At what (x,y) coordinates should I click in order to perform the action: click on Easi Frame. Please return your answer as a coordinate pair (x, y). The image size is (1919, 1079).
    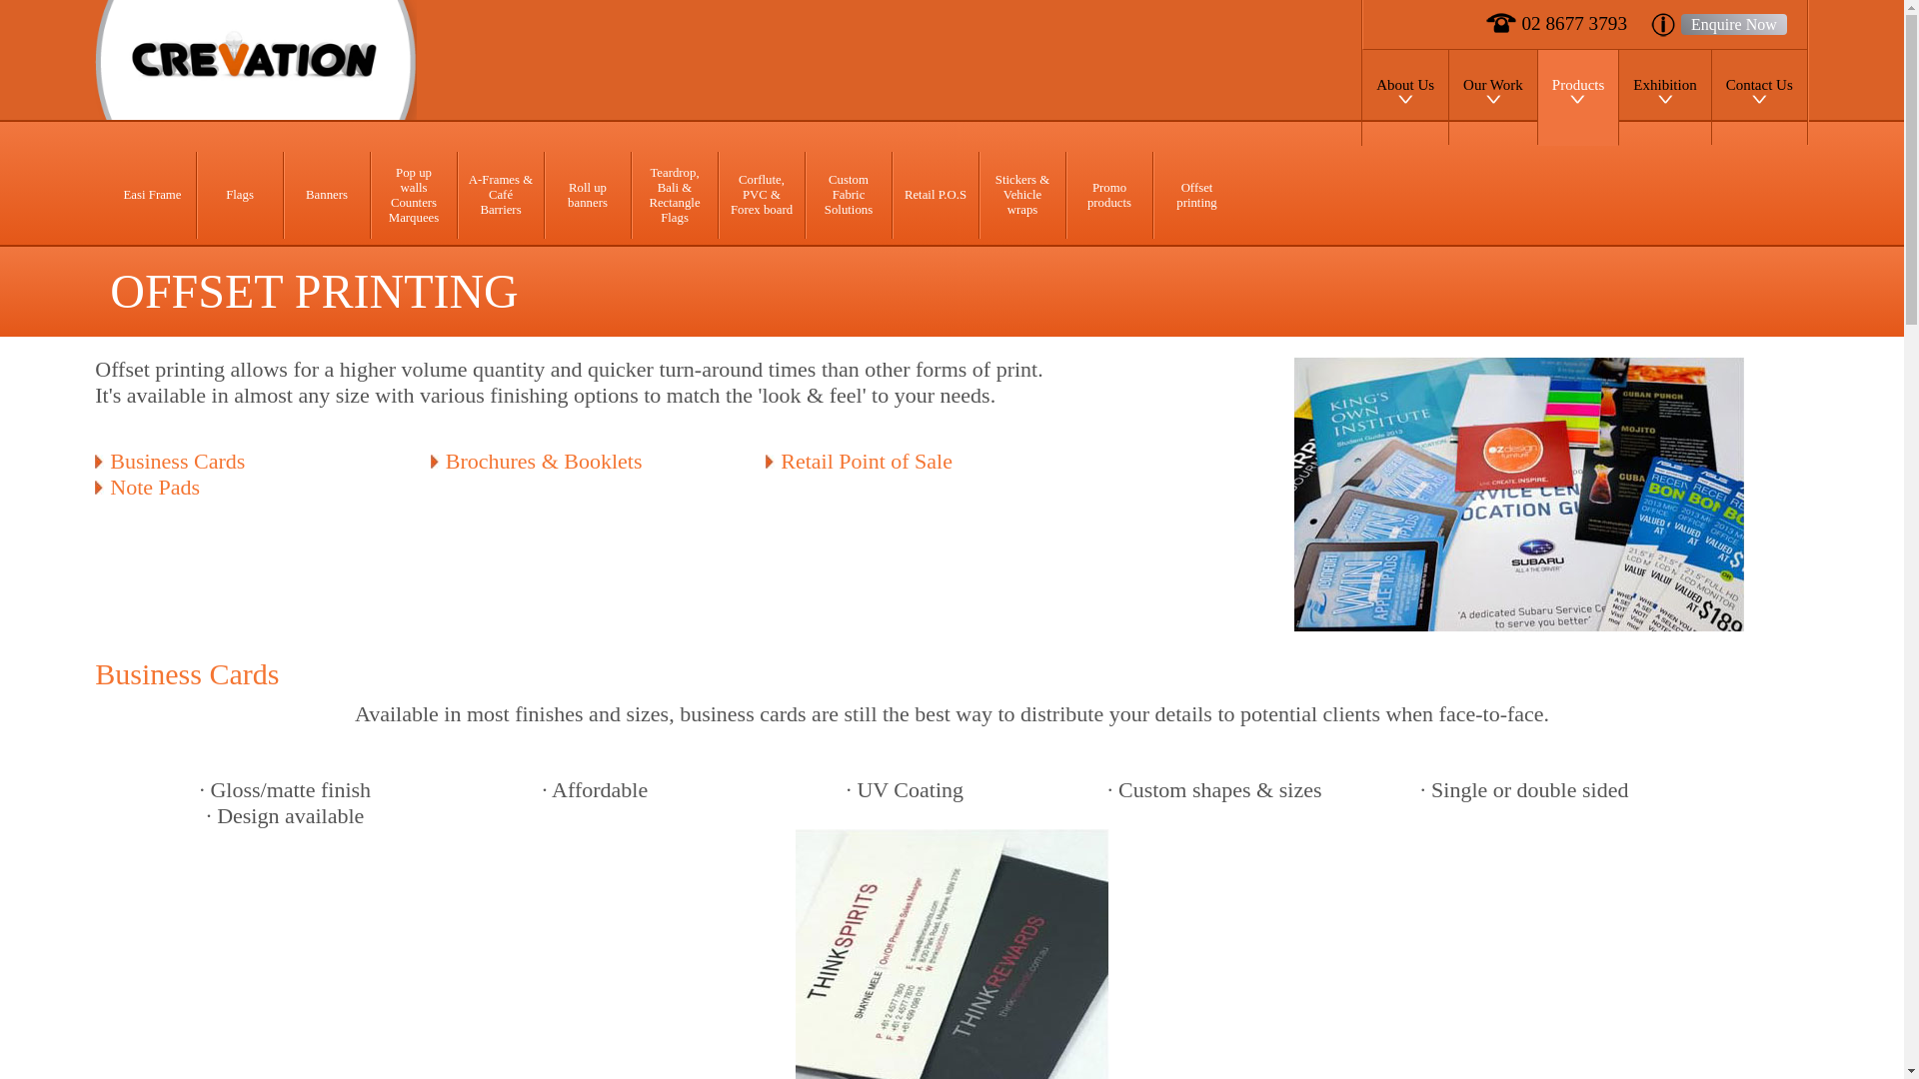
    Looking at the image, I should click on (154, 196).